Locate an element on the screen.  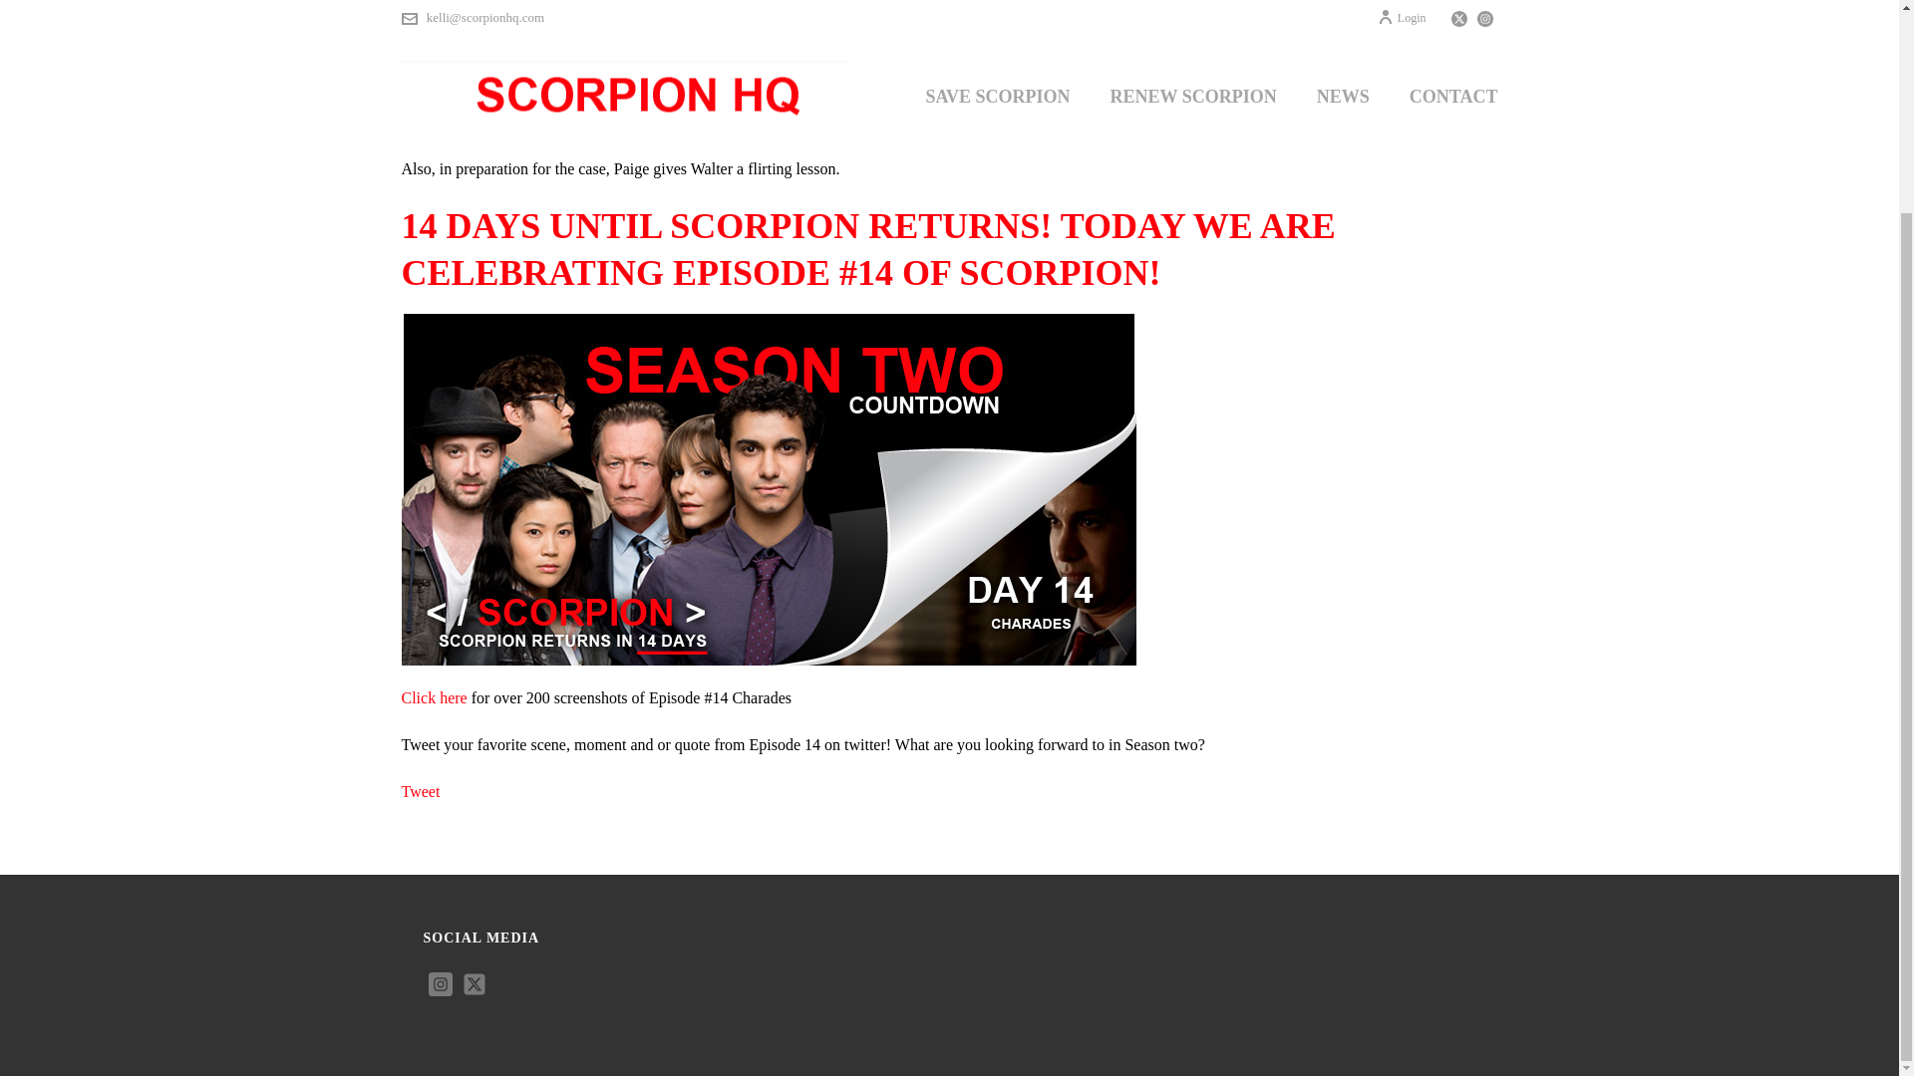
SEASON TWO COUNT DOWN is located at coordinates (1354, 2).